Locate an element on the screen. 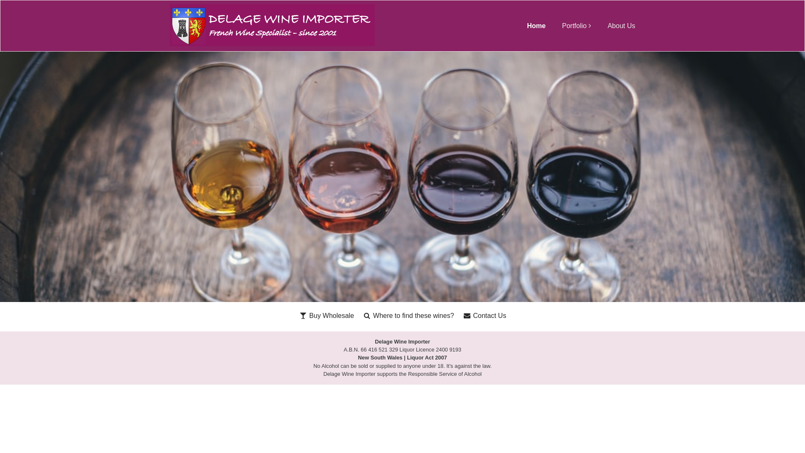 The height and width of the screenshot is (453, 805). Where to find these wines? is located at coordinates (408, 316).